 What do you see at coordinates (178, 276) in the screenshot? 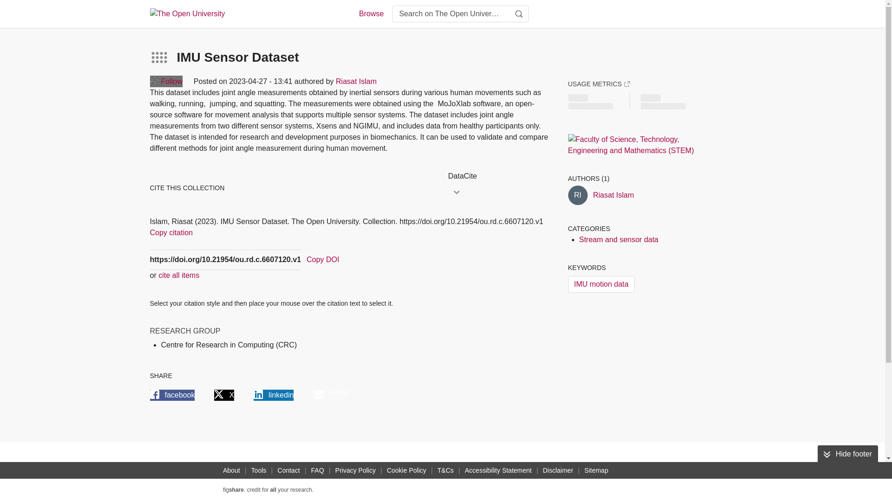
I see `cite all items` at bounding box center [178, 276].